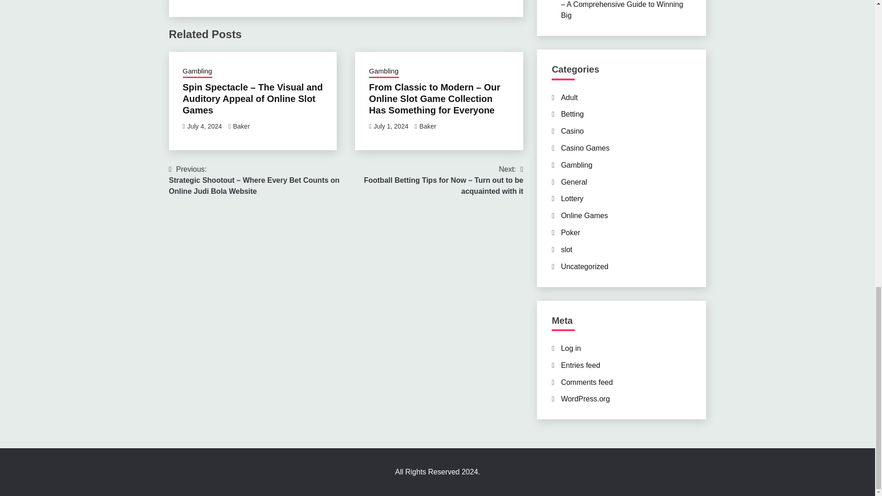 This screenshot has height=496, width=882. What do you see at coordinates (569, 97) in the screenshot?
I see `Adult` at bounding box center [569, 97].